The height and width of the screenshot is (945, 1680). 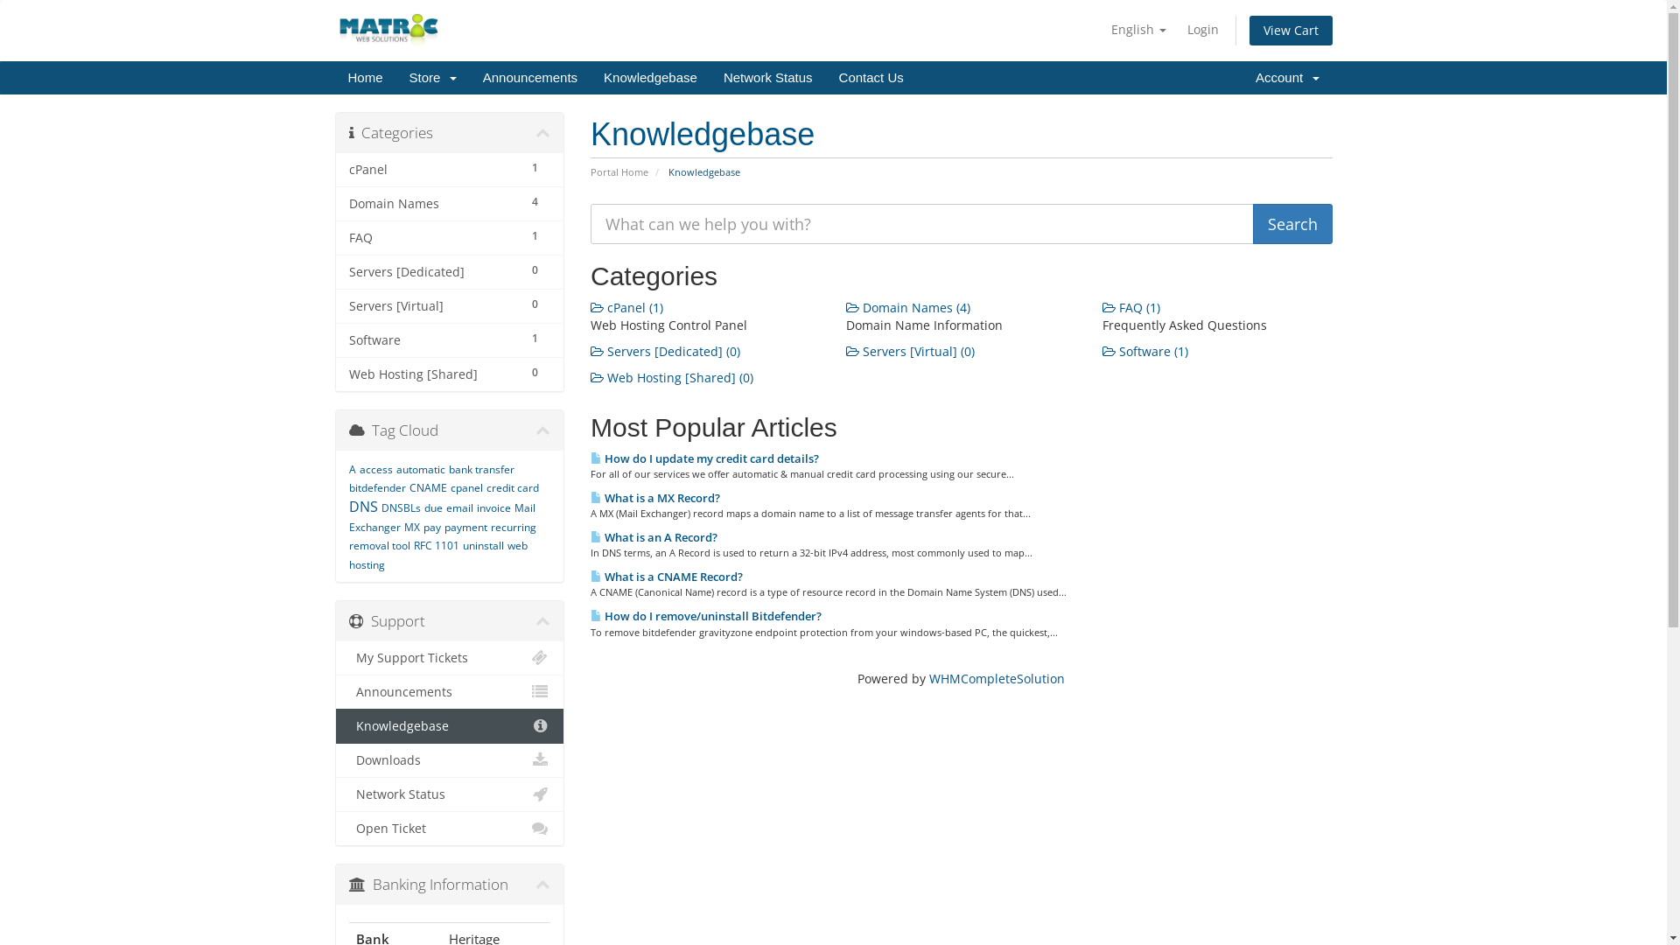 I want to click on Login, so click(x=1202, y=30).